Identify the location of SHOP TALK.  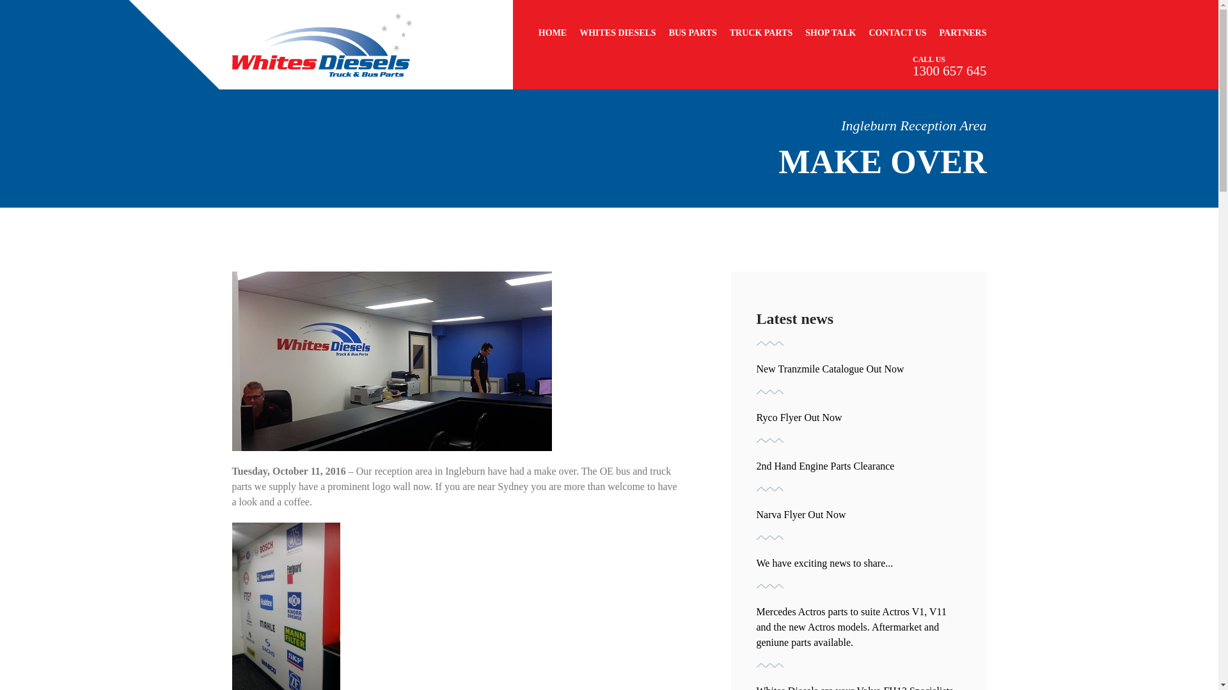
(830, 33).